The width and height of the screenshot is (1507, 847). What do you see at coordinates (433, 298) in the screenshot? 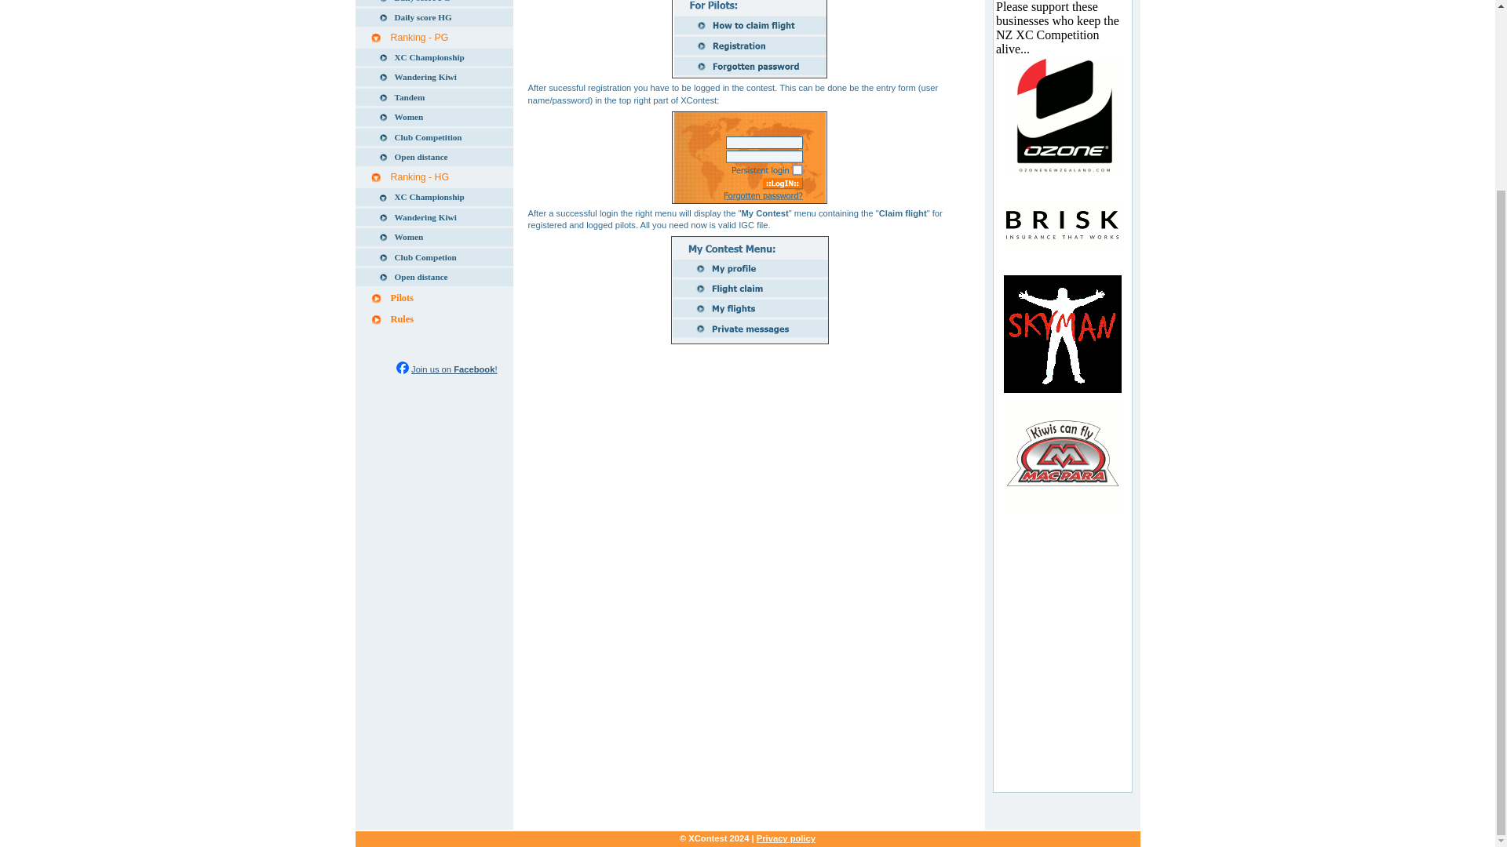
I see `Pilots` at bounding box center [433, 298].